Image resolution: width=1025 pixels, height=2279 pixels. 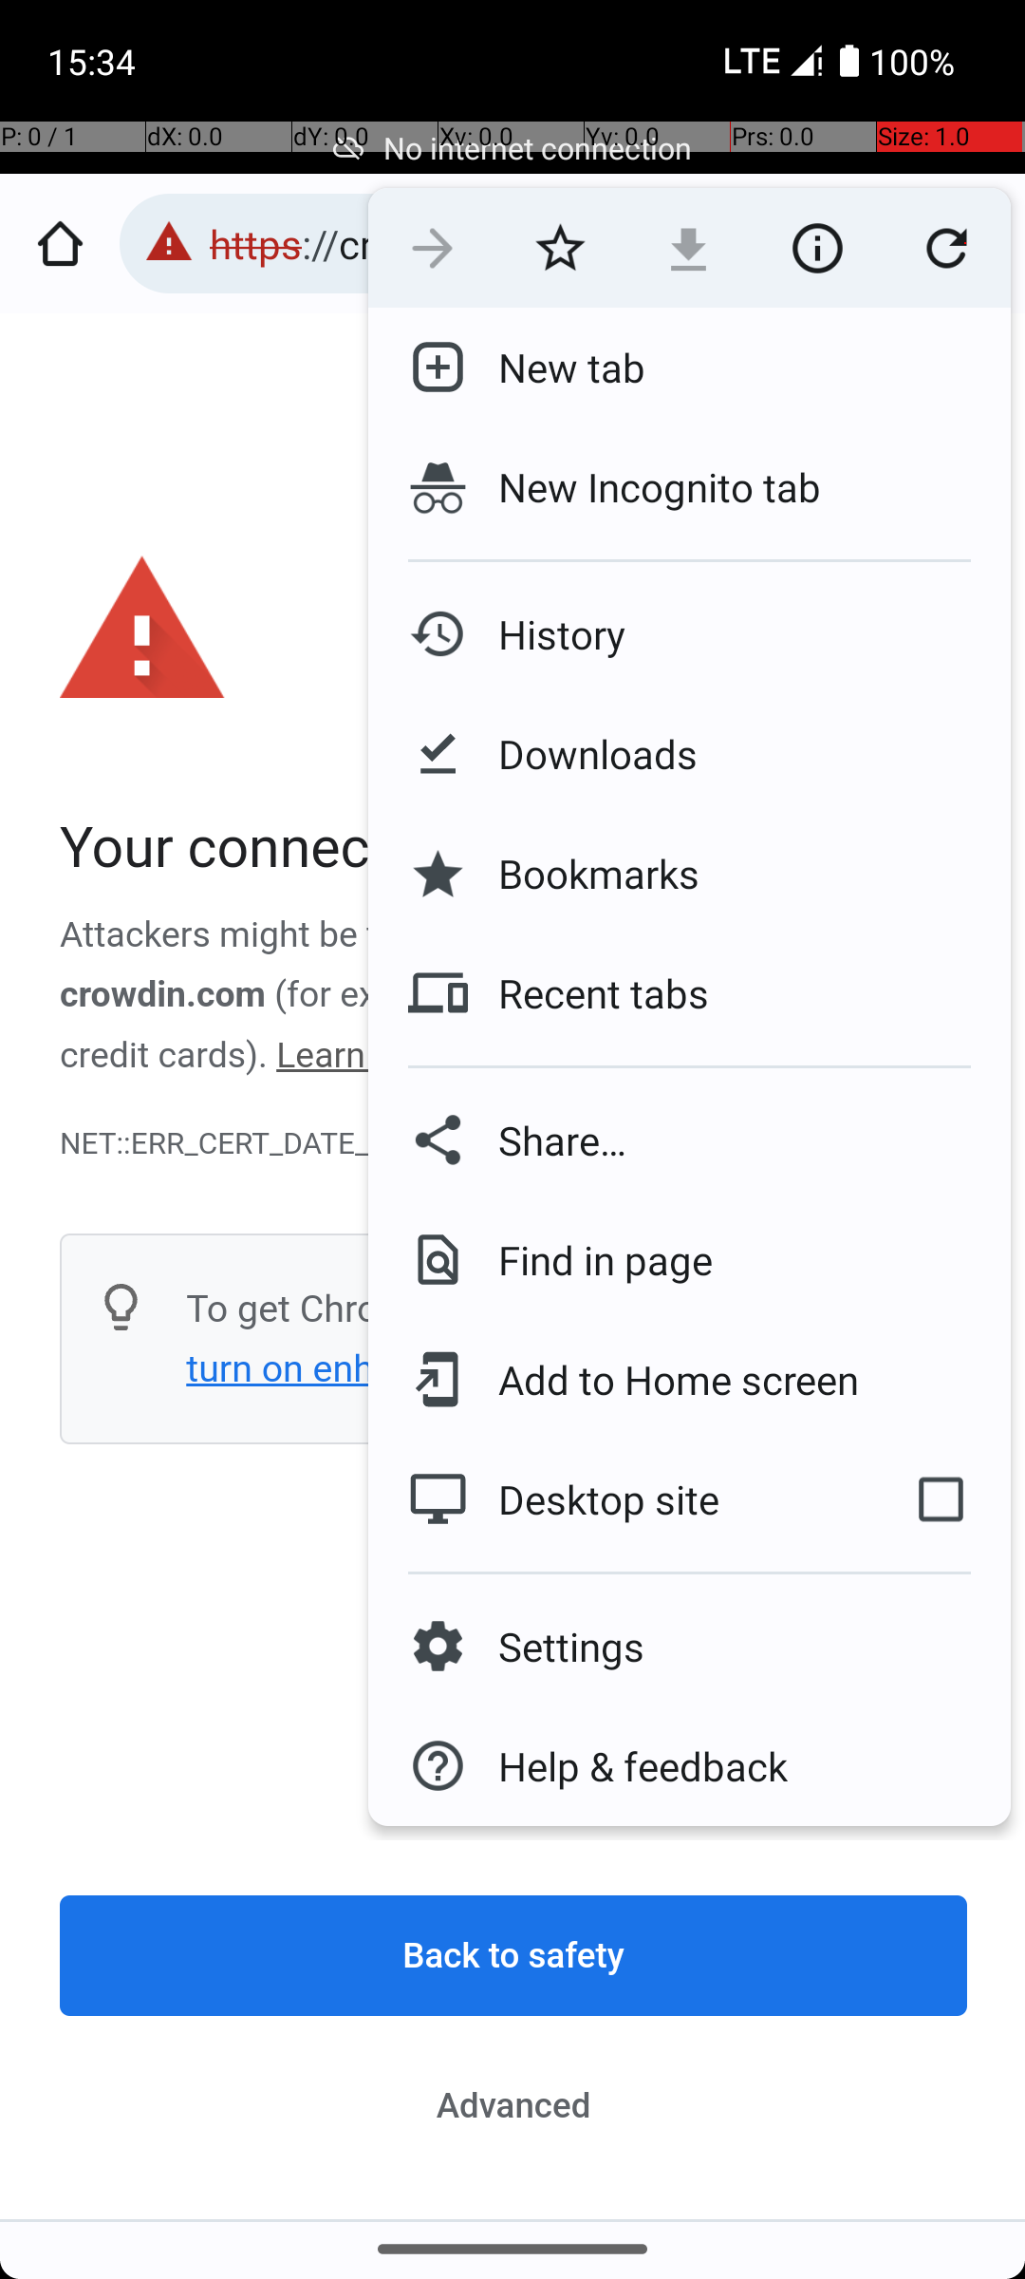 I want to click on New Incognito tab, so click(x=689, y=487).